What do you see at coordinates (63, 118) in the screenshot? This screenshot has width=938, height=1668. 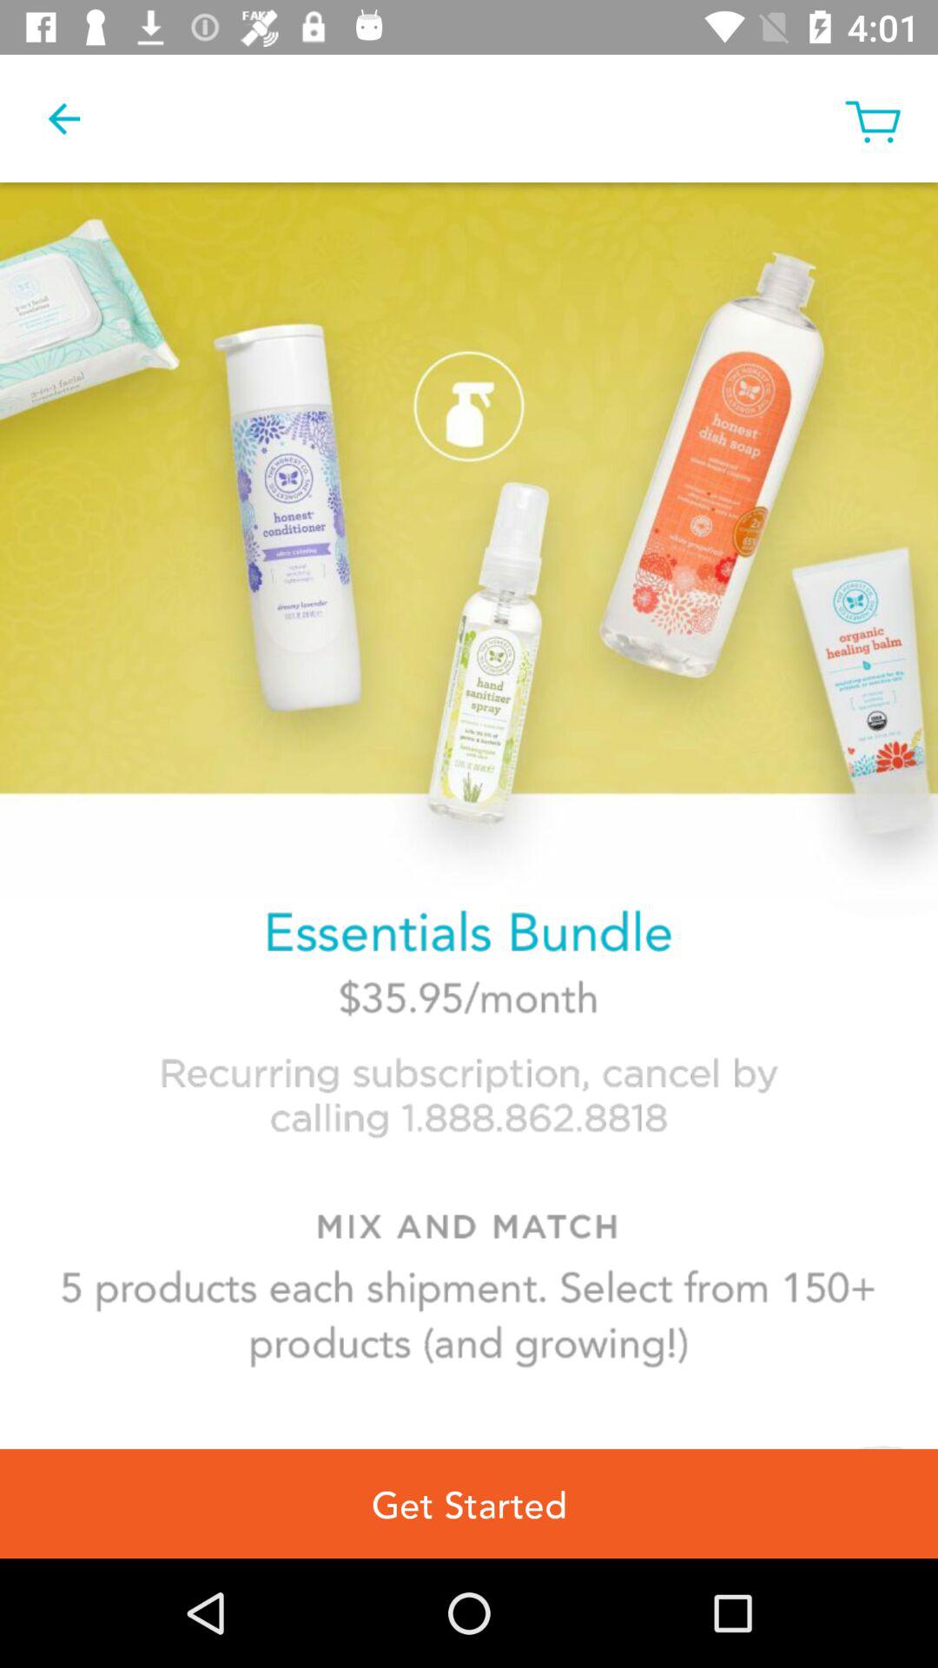 I see `turn on the icon at the top left corner` at bounding box center [63, 118].